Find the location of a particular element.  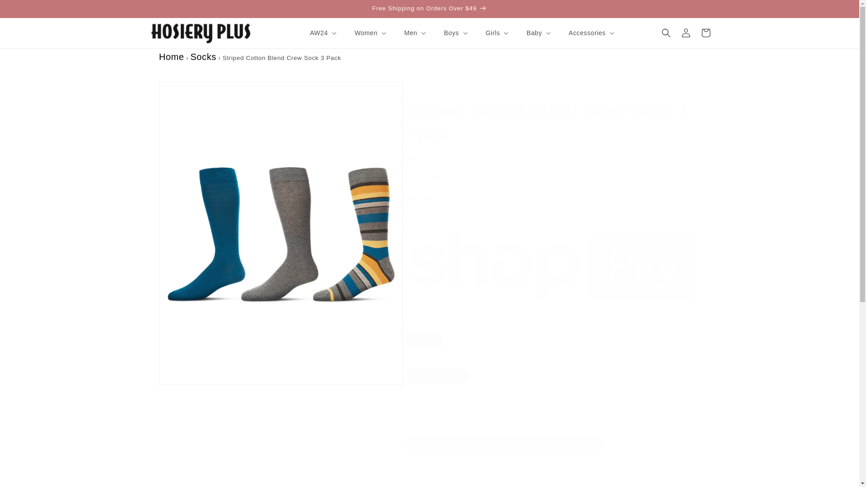

Socks is located at coordinates (203, 57).